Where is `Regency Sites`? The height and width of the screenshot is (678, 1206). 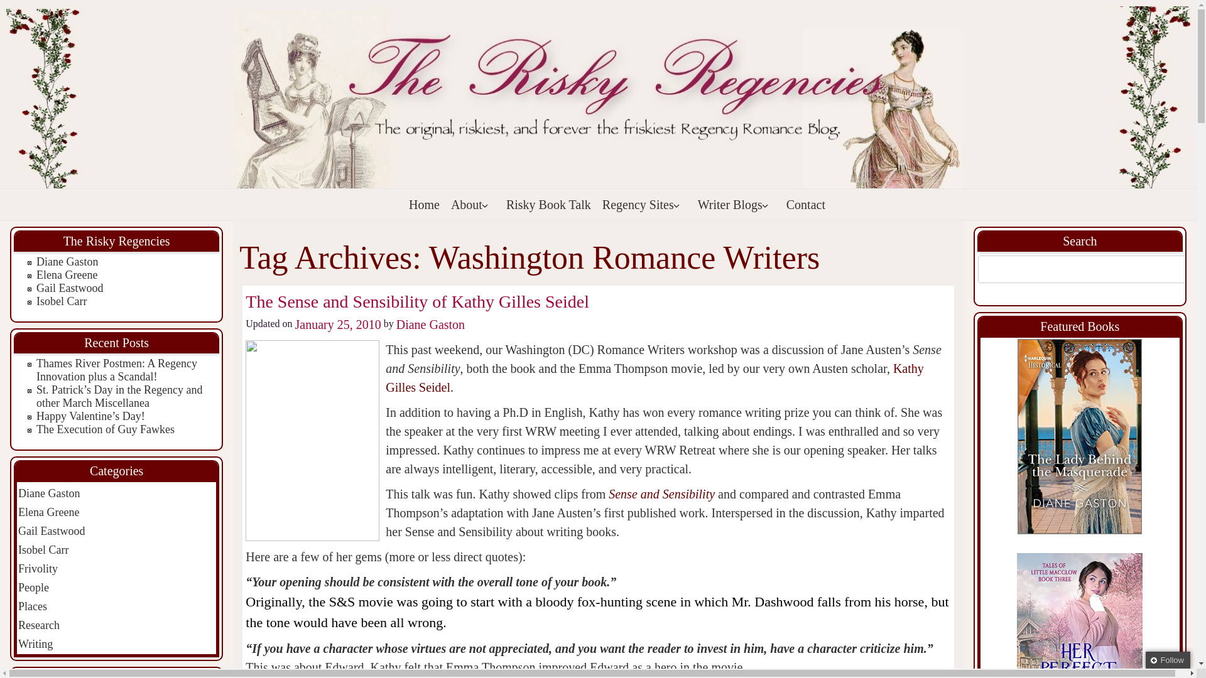
Regency Sites is located at coordinates (644, 205).